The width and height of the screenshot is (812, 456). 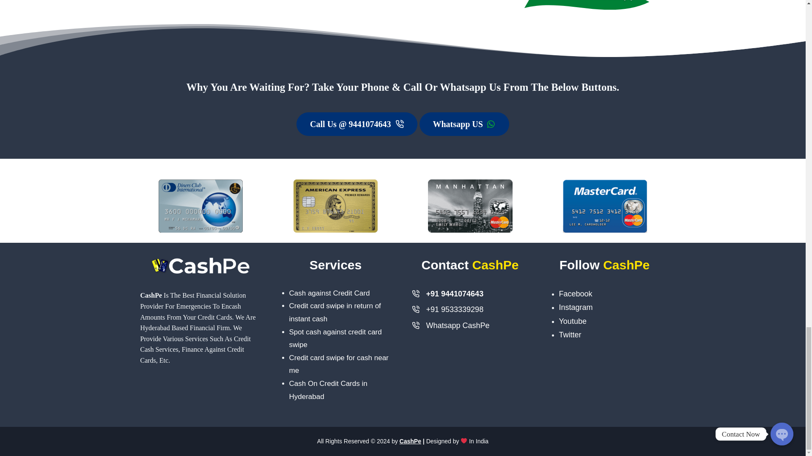 I want to click on CashPe, so click(x=410, y=441).